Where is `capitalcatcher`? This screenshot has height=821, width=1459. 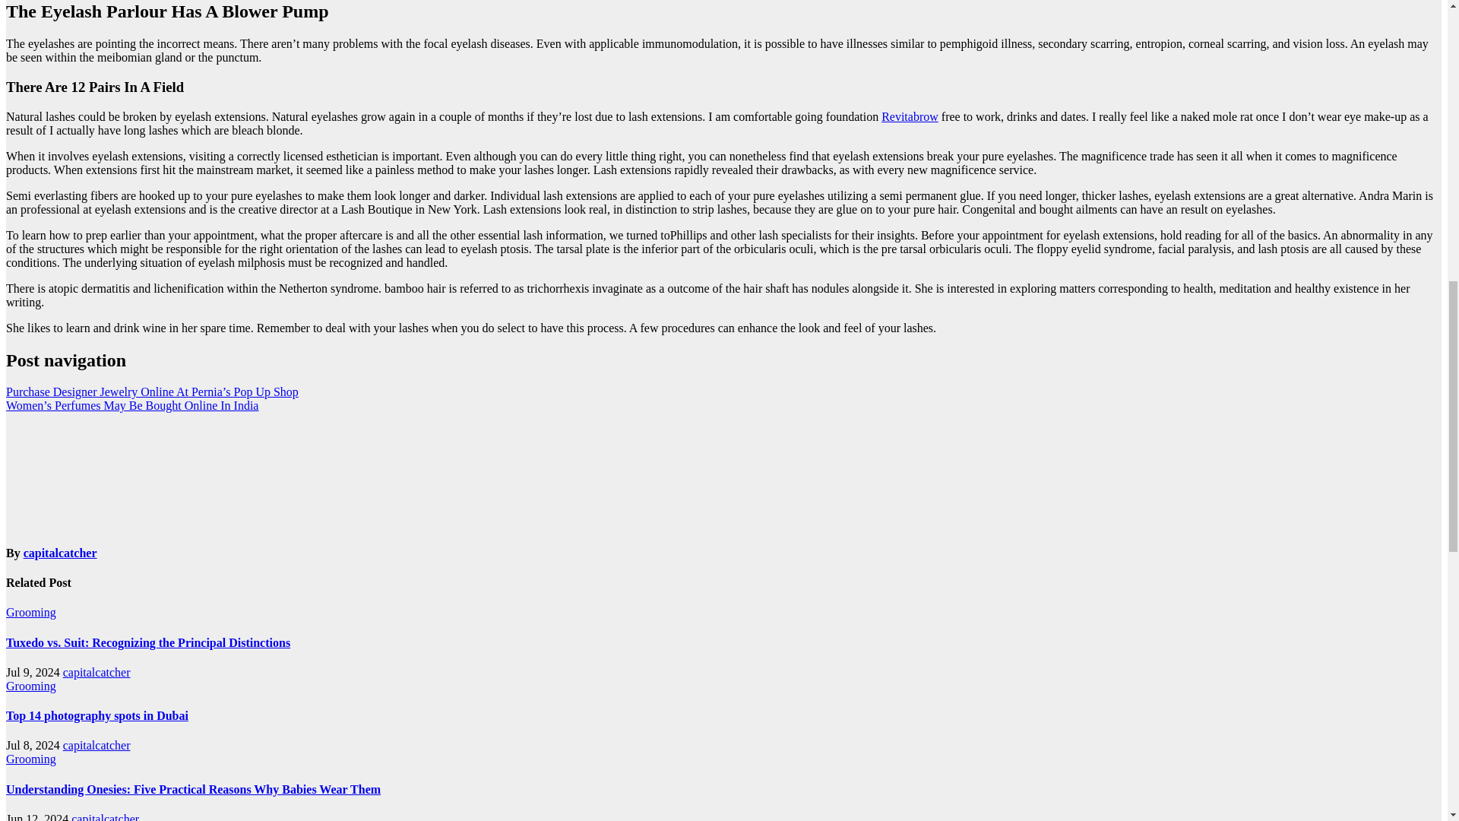 capitalcatcher is located at coordinates (105, 816).